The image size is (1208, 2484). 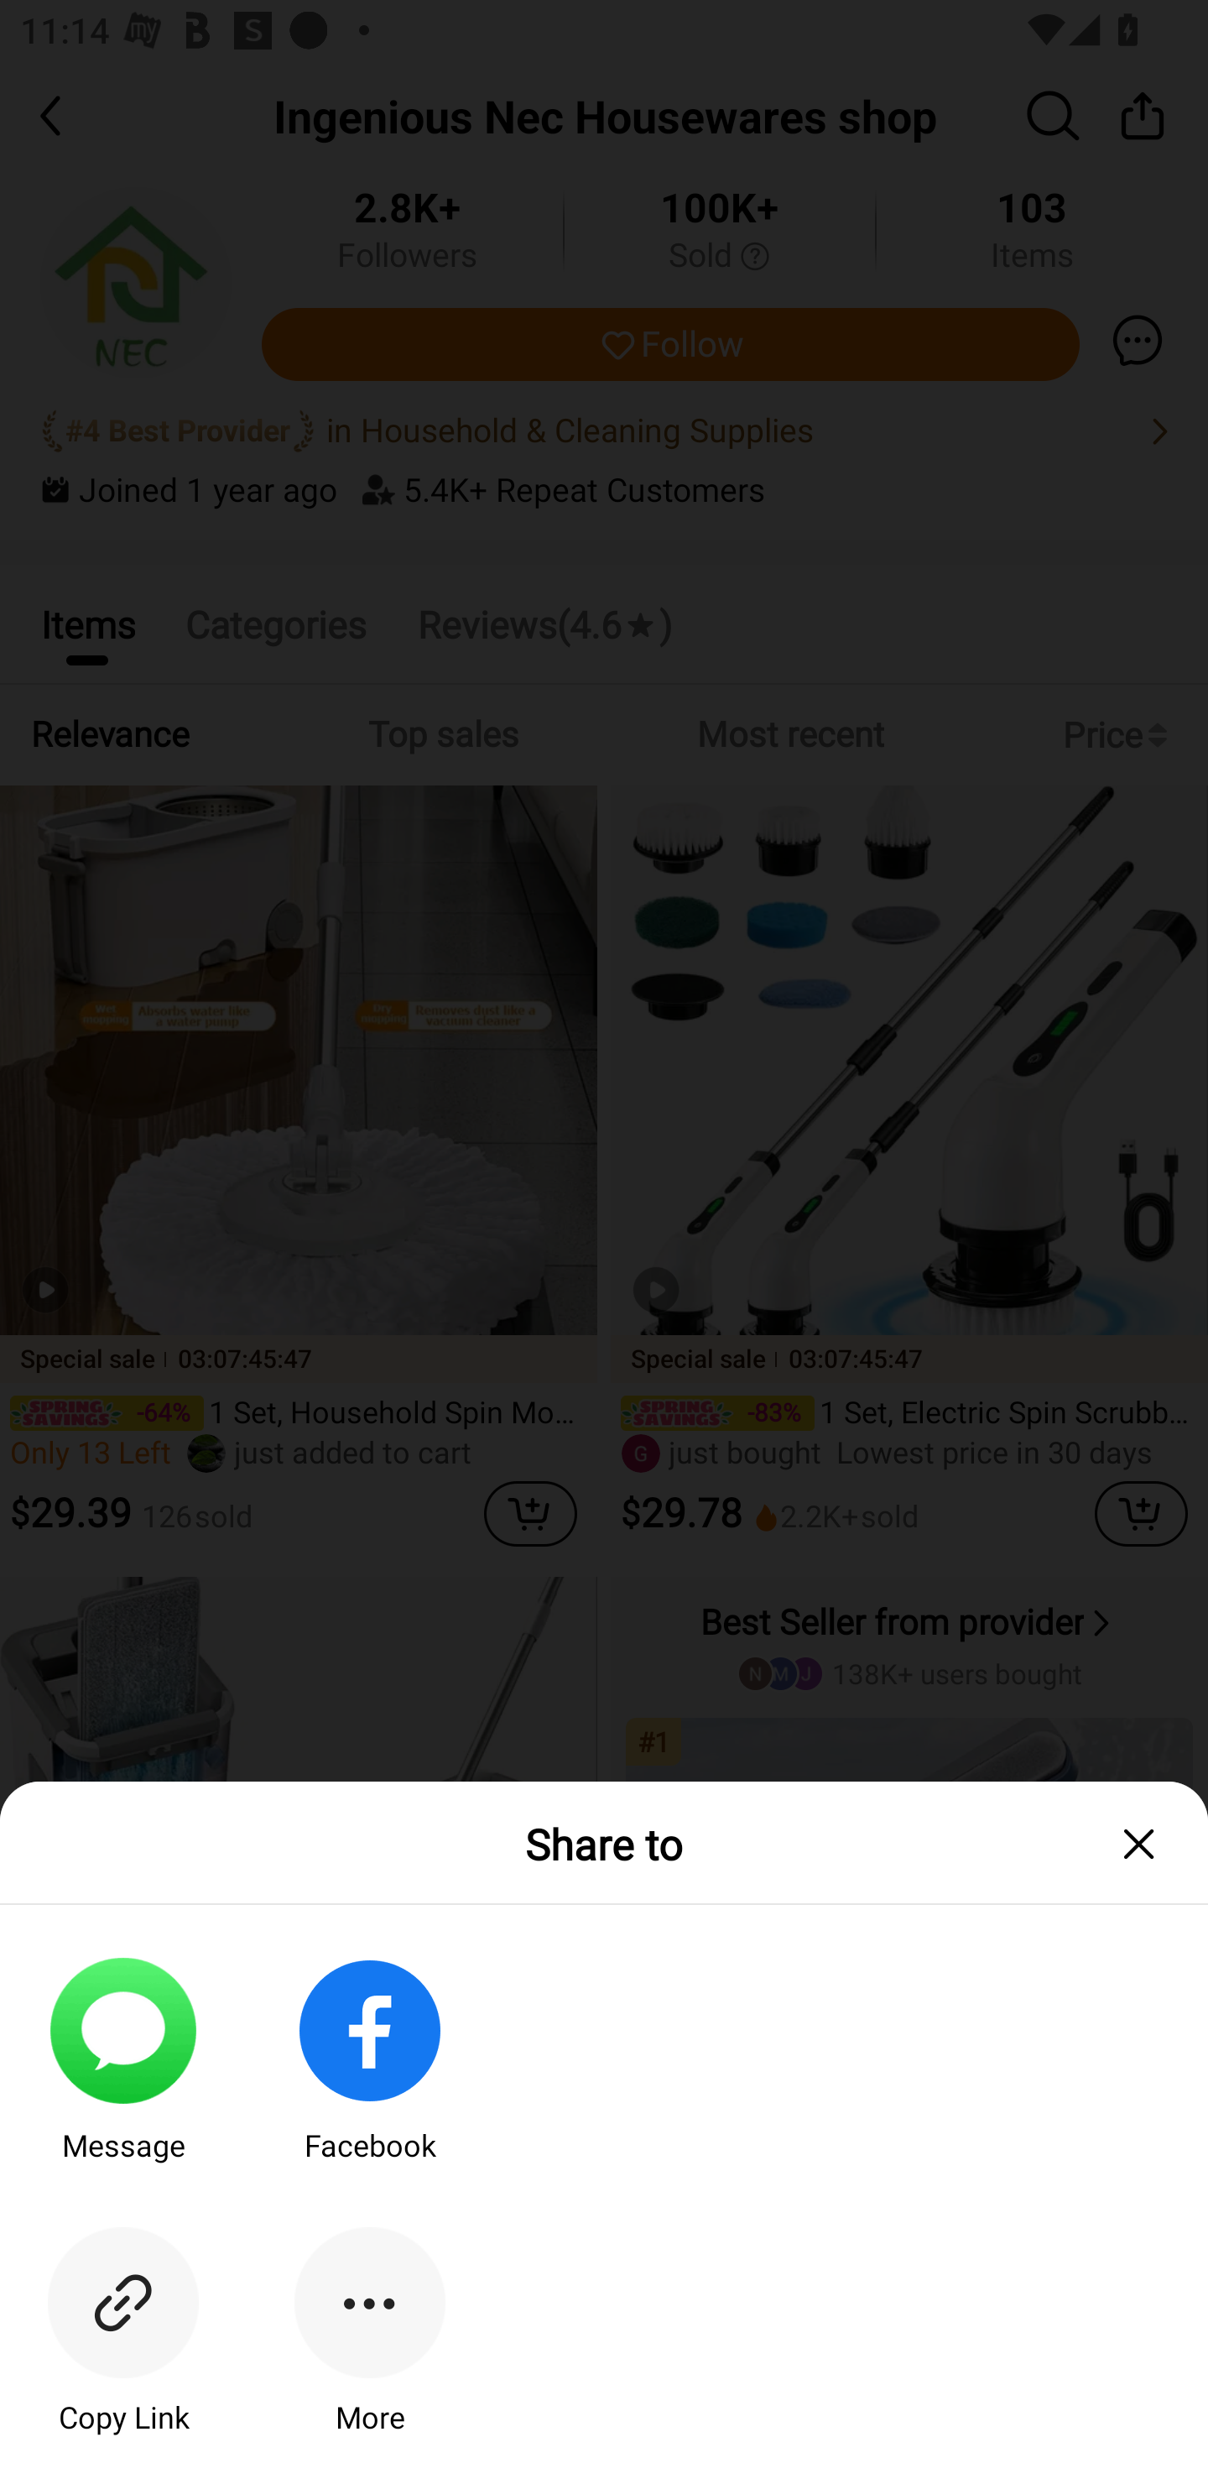 I want to click on Copy Link, so click(x=122, y=2356).